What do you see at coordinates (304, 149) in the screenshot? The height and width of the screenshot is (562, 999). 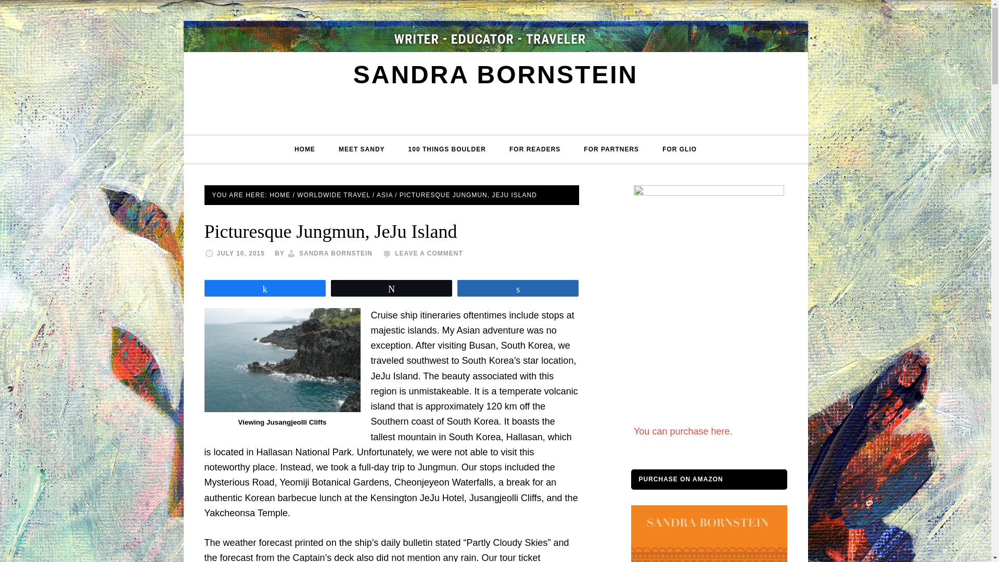 I see `HOME` at bounding box center [304, 149].